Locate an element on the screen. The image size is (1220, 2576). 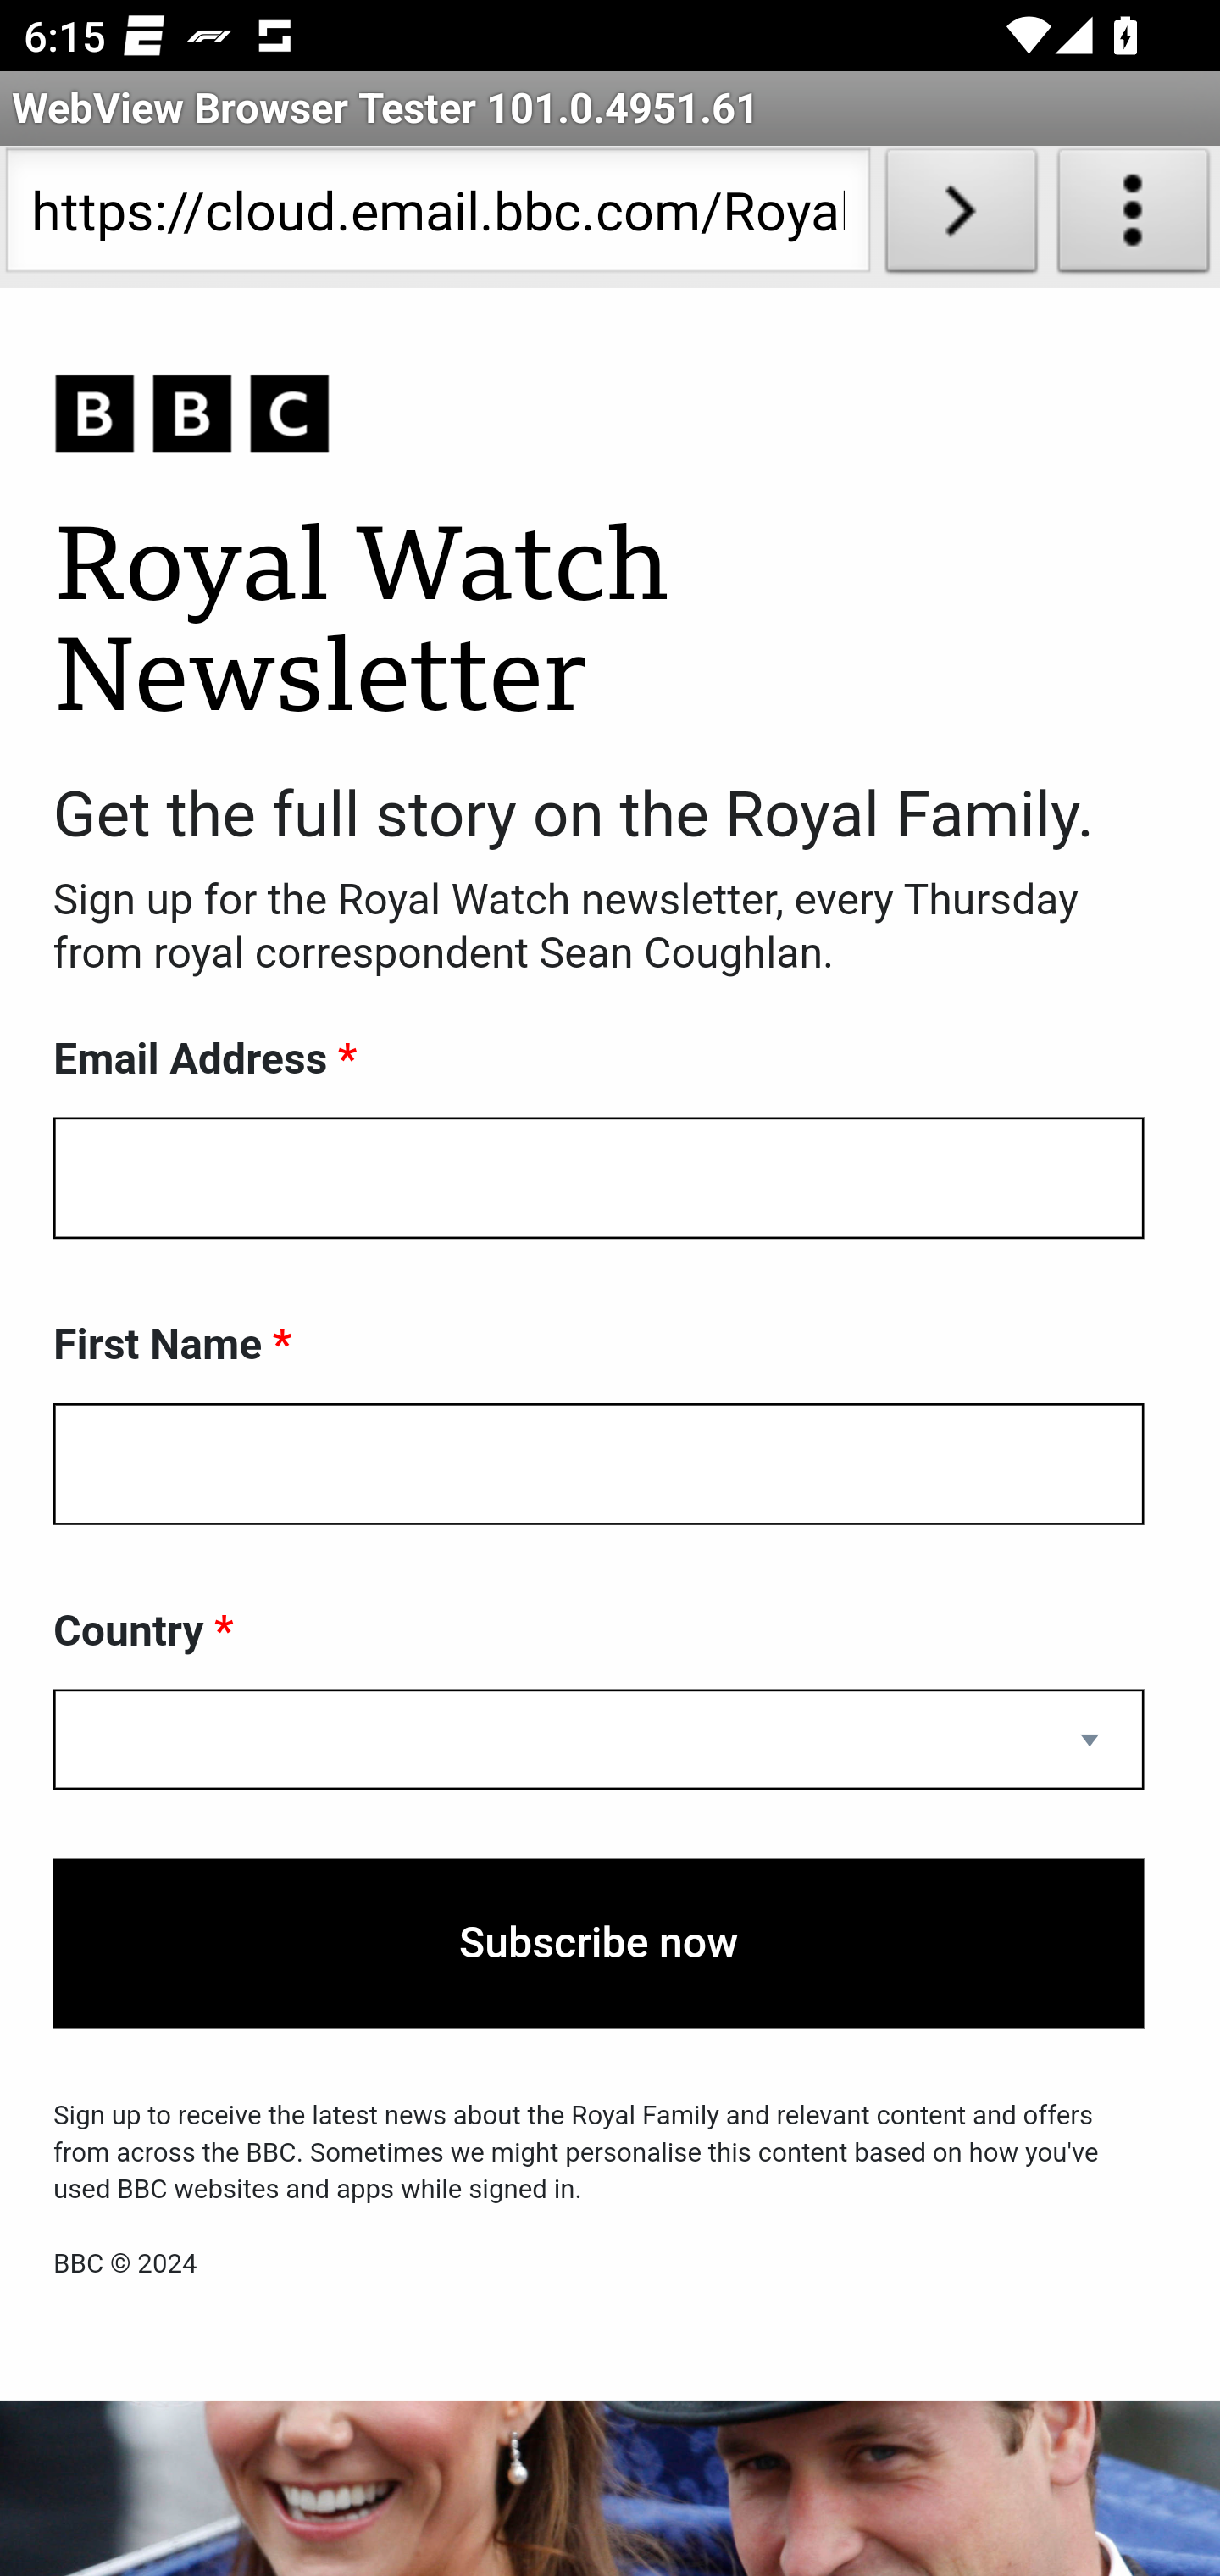
About WebView is located at coordinates (1134, 217).